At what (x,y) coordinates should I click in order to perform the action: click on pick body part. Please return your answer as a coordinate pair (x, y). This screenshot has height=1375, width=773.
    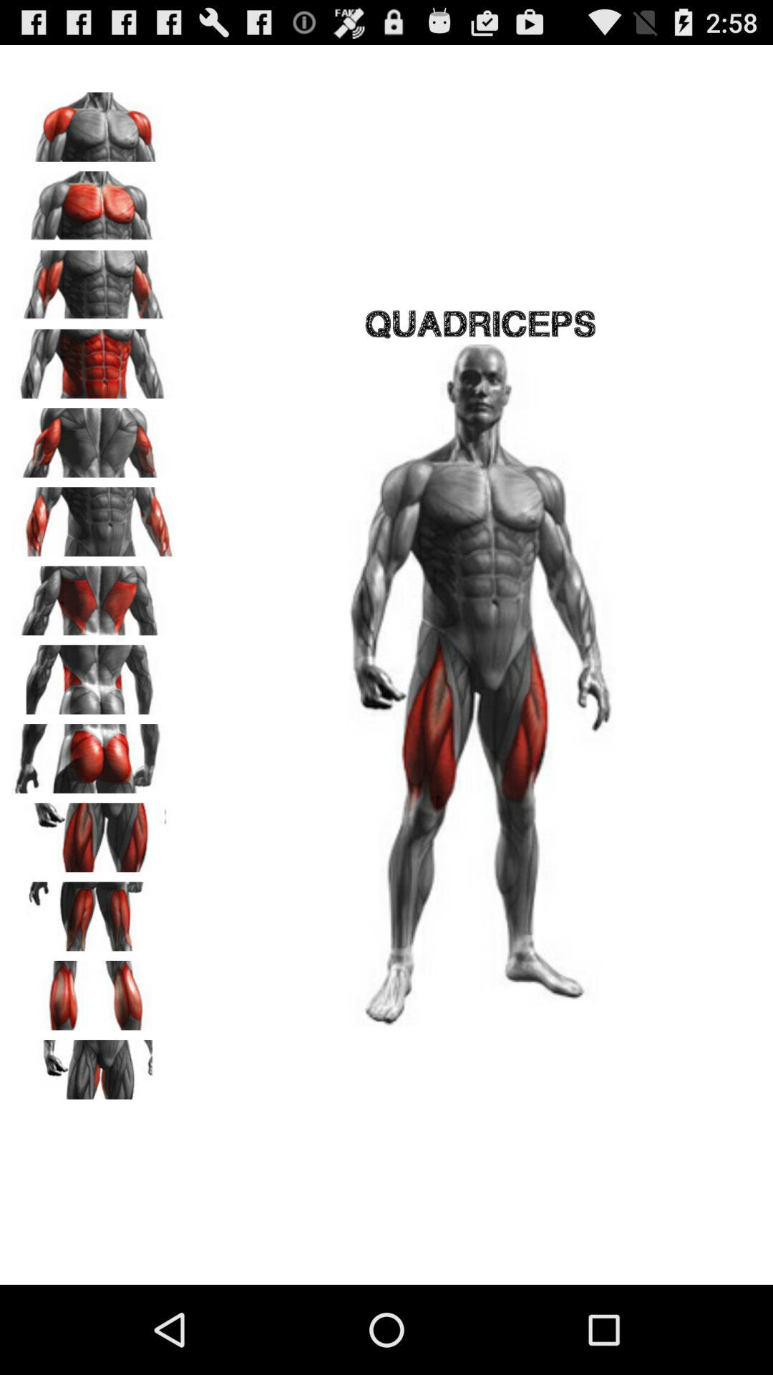
    Looking at the image, I should click on (94, 517).